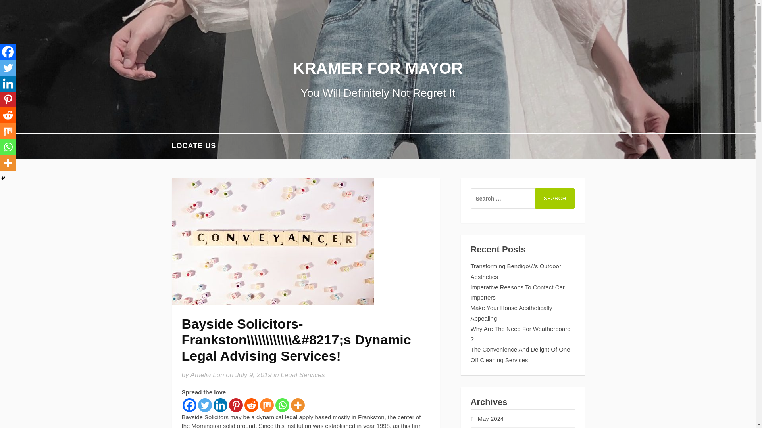 The width and height of the screenshot is (762, 428). I want to click on More, so click(297, 405).